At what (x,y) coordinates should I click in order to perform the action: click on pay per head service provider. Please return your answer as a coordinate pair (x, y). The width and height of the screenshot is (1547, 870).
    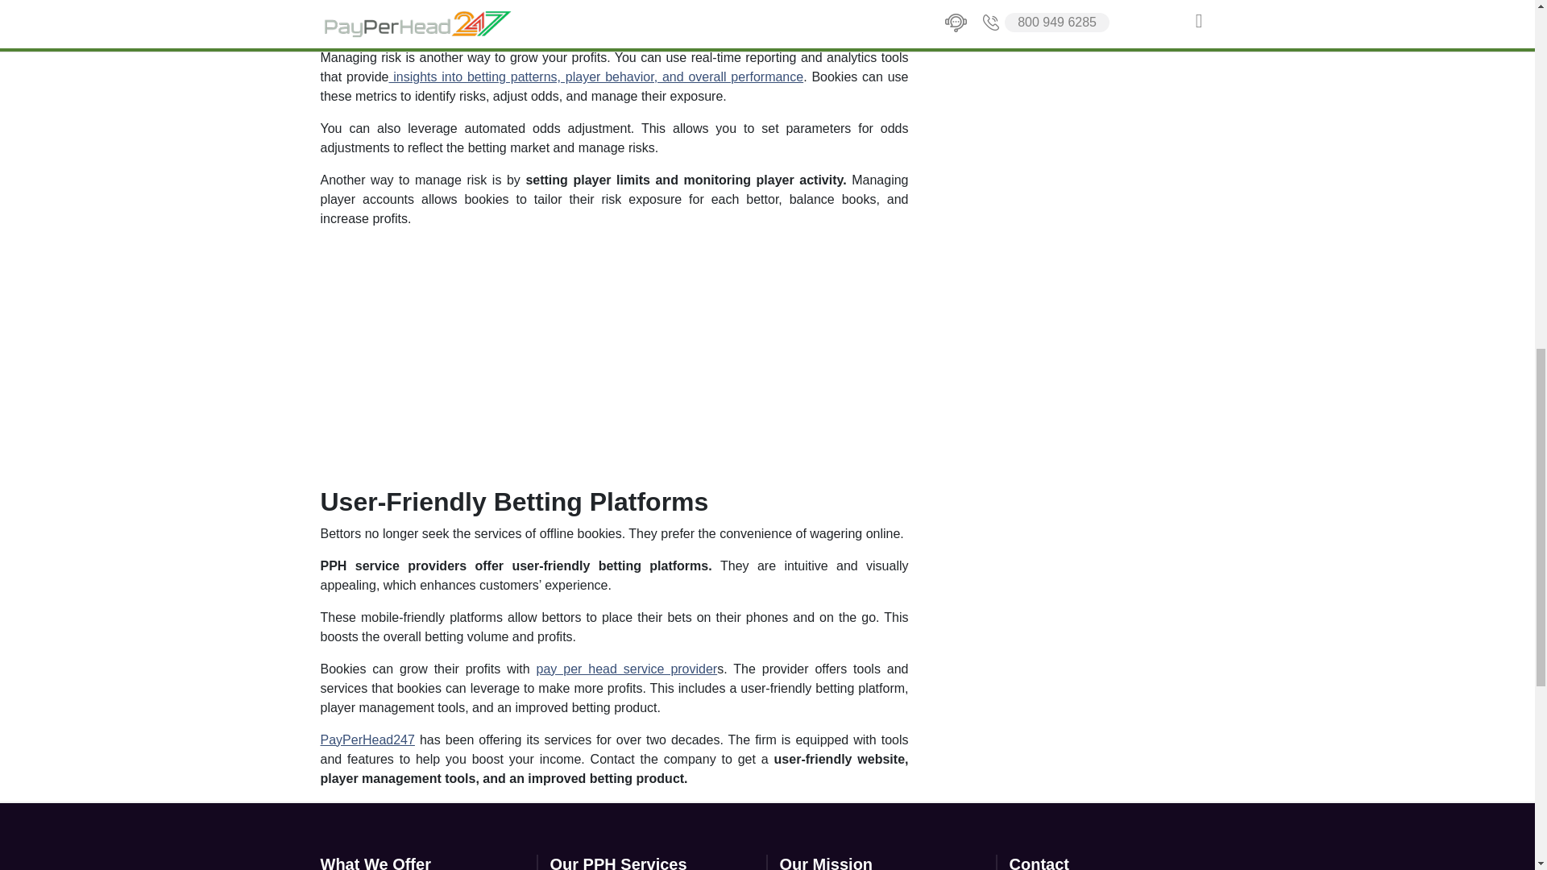
    Looking at the image, I should click on (627, 669).